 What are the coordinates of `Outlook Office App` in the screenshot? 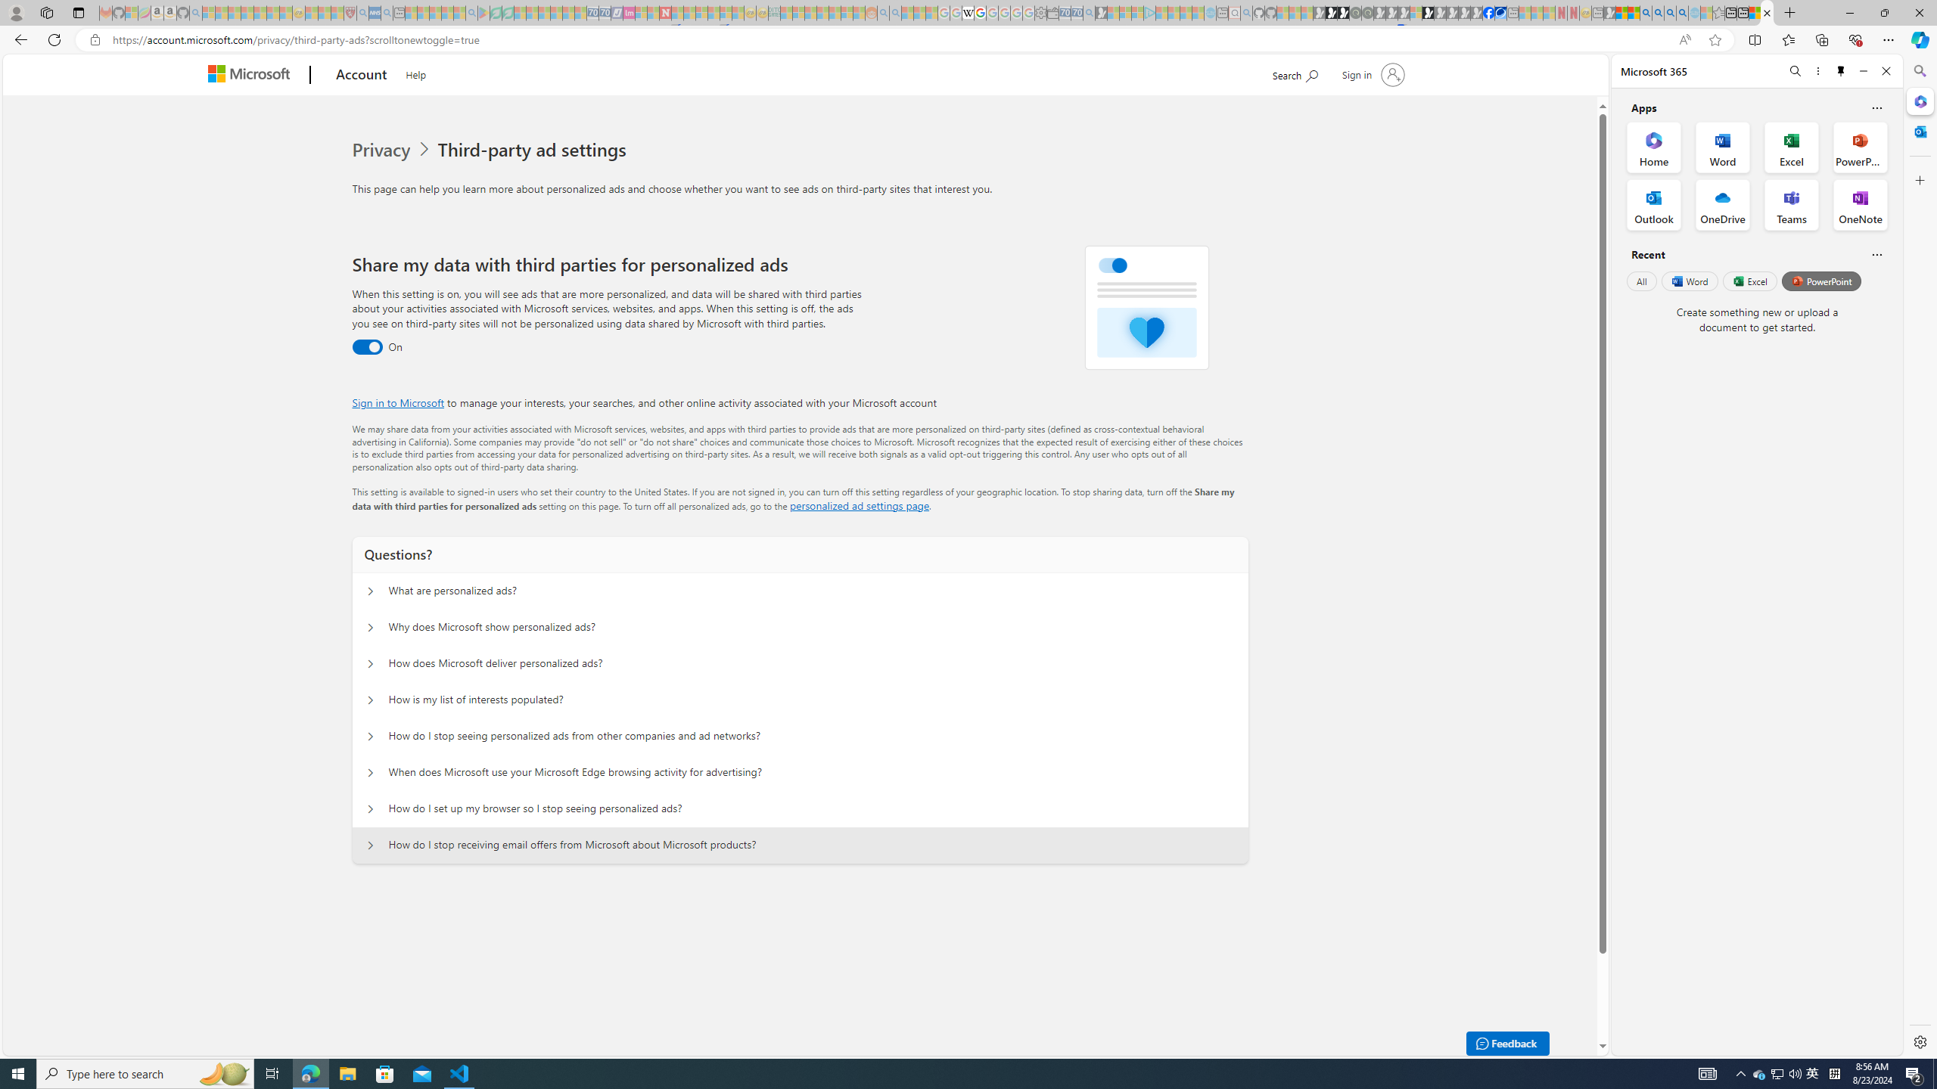 It's located at (1654, 205).